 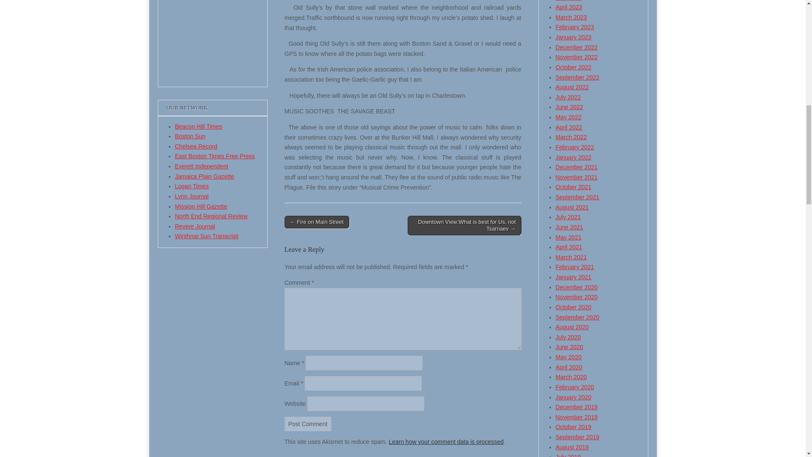 I want to click on Everett Independent, so click(x=201, y=166).